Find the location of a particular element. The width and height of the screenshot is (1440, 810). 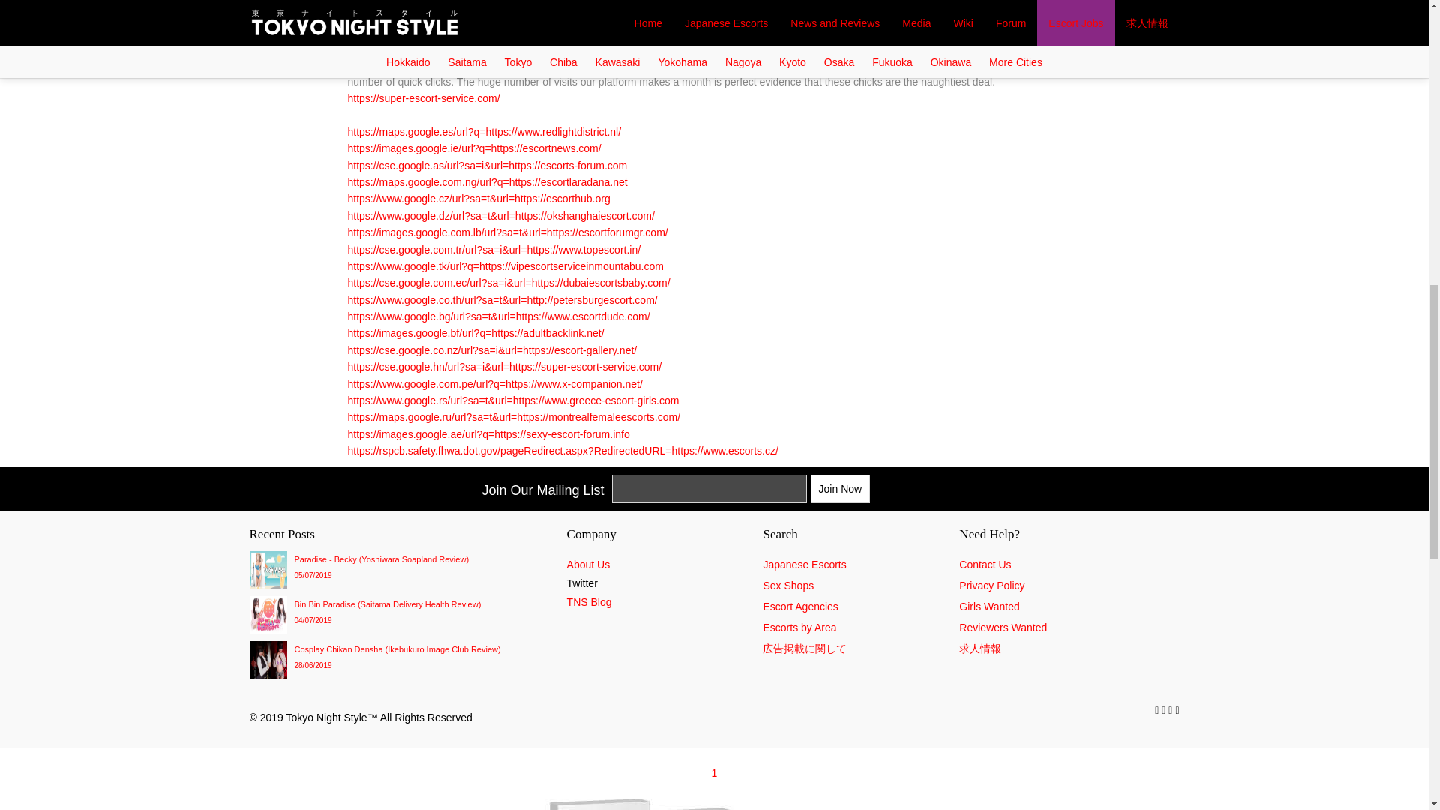

Escorts Thess is located at coordinates (558, 13).